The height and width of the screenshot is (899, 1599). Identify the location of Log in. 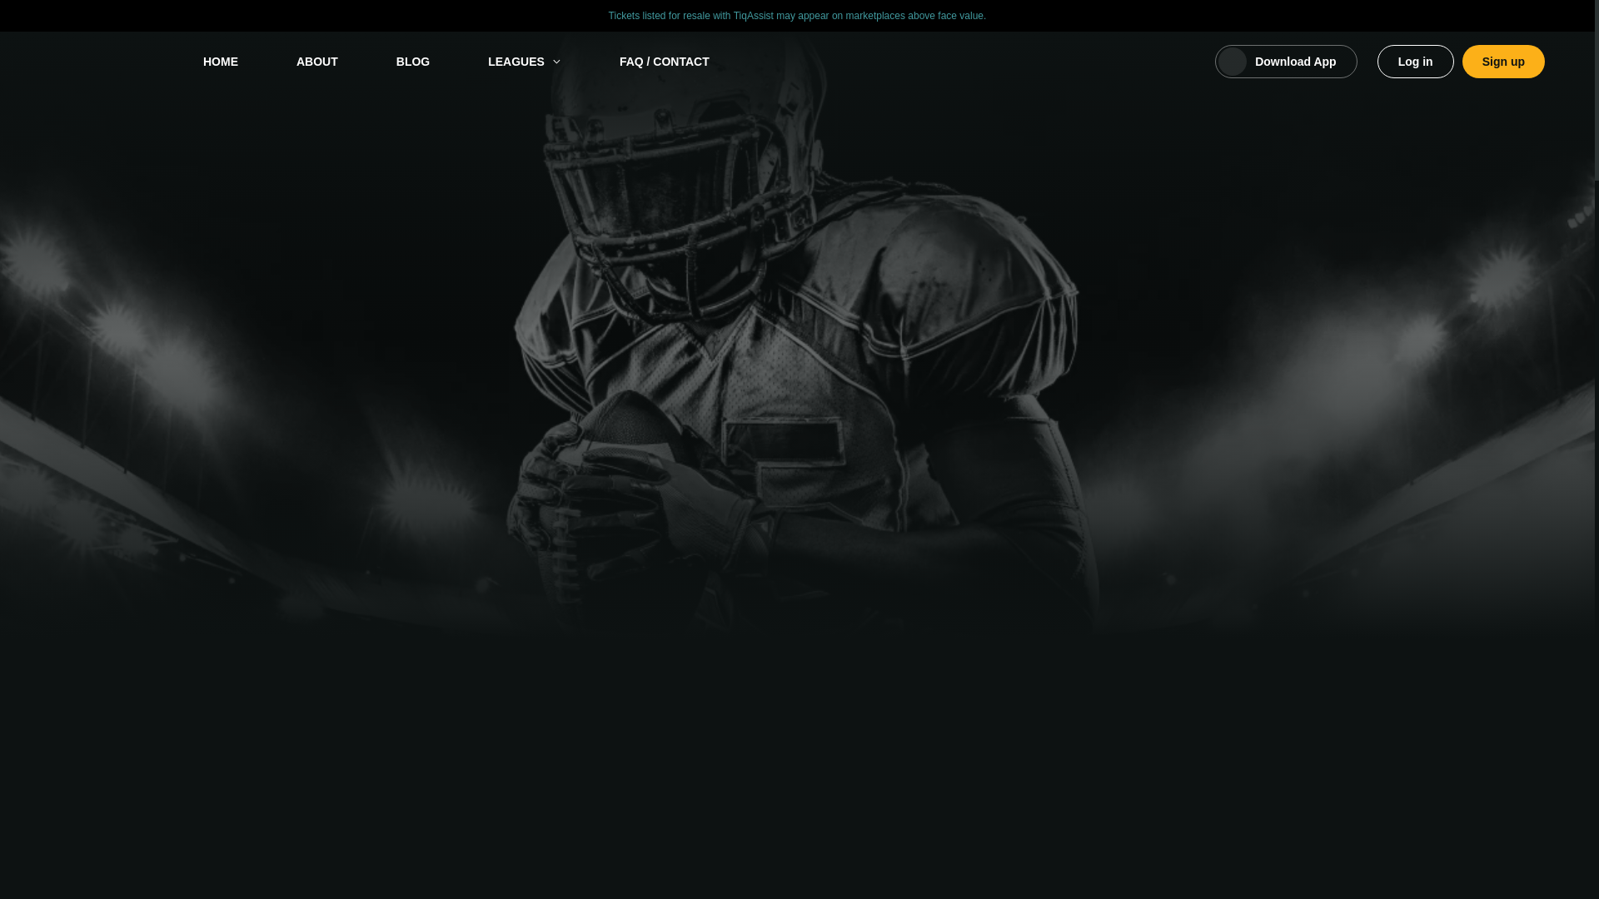
(1415, 62).